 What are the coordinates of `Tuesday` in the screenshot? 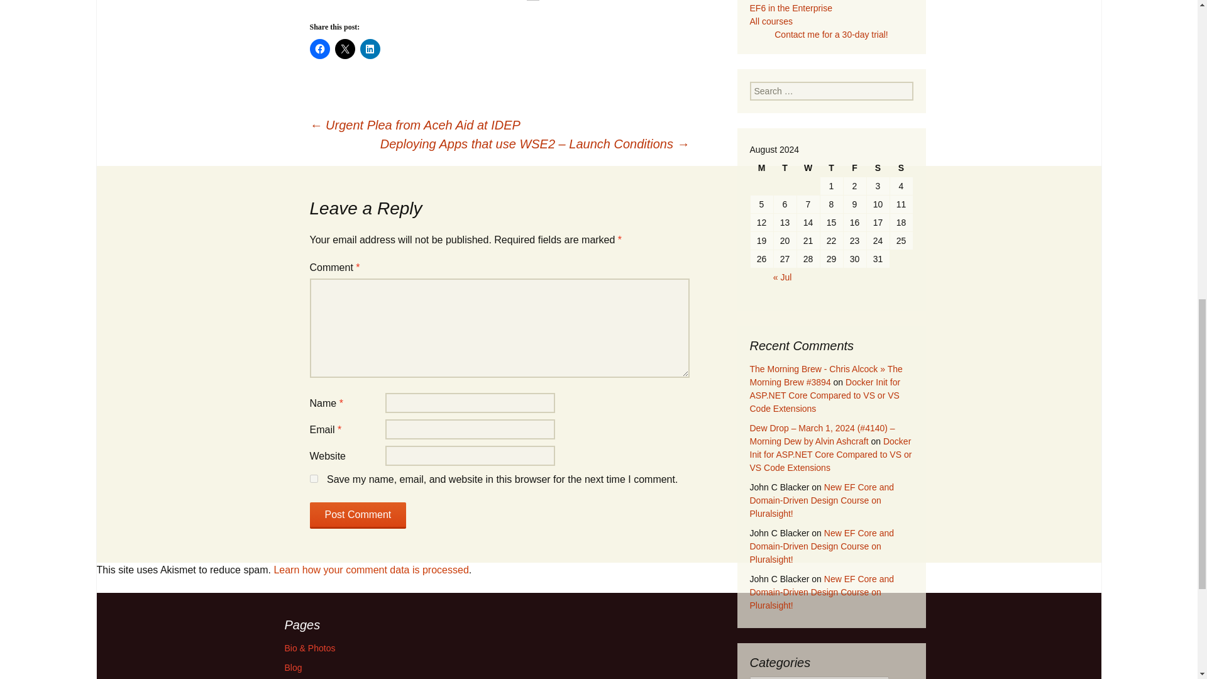 It's located at (785, 167).